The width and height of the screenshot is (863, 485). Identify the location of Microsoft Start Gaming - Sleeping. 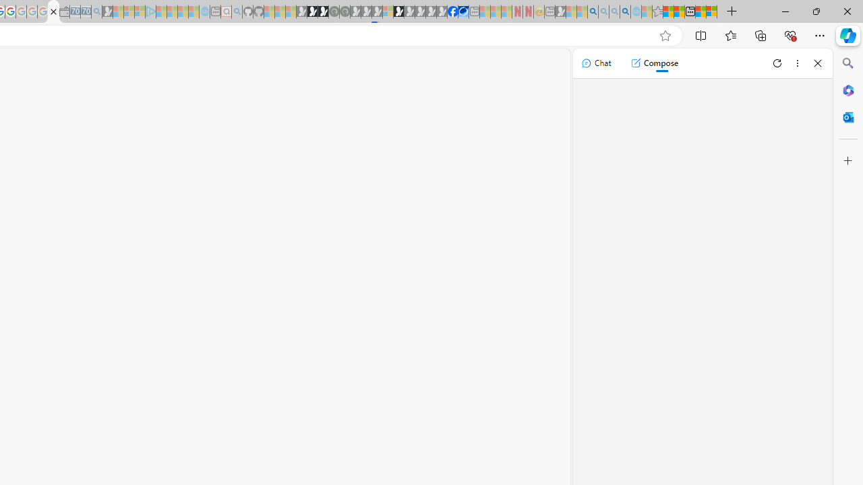
(108, 12).